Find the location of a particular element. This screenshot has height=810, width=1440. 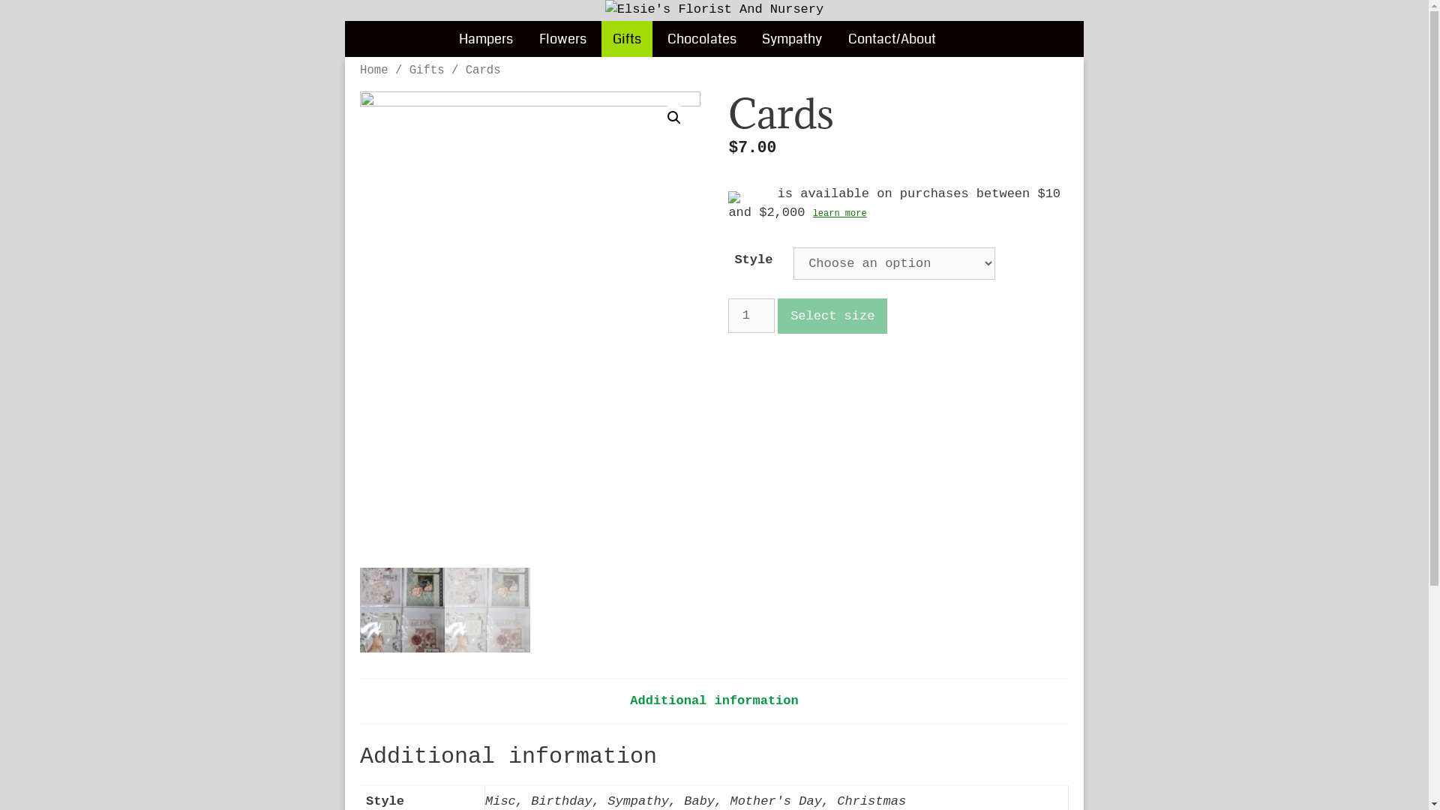

View your shopping cart is located at coordinates (966, 39).